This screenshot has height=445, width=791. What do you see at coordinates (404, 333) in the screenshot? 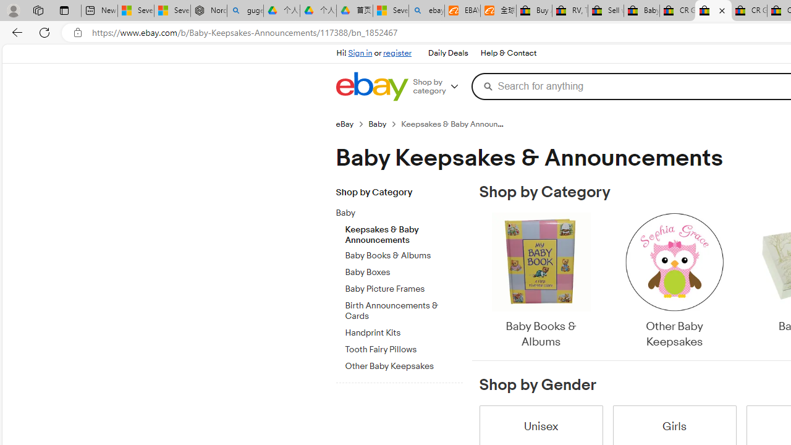
I see `Handprint Kits` at bounding box center [404, 333].